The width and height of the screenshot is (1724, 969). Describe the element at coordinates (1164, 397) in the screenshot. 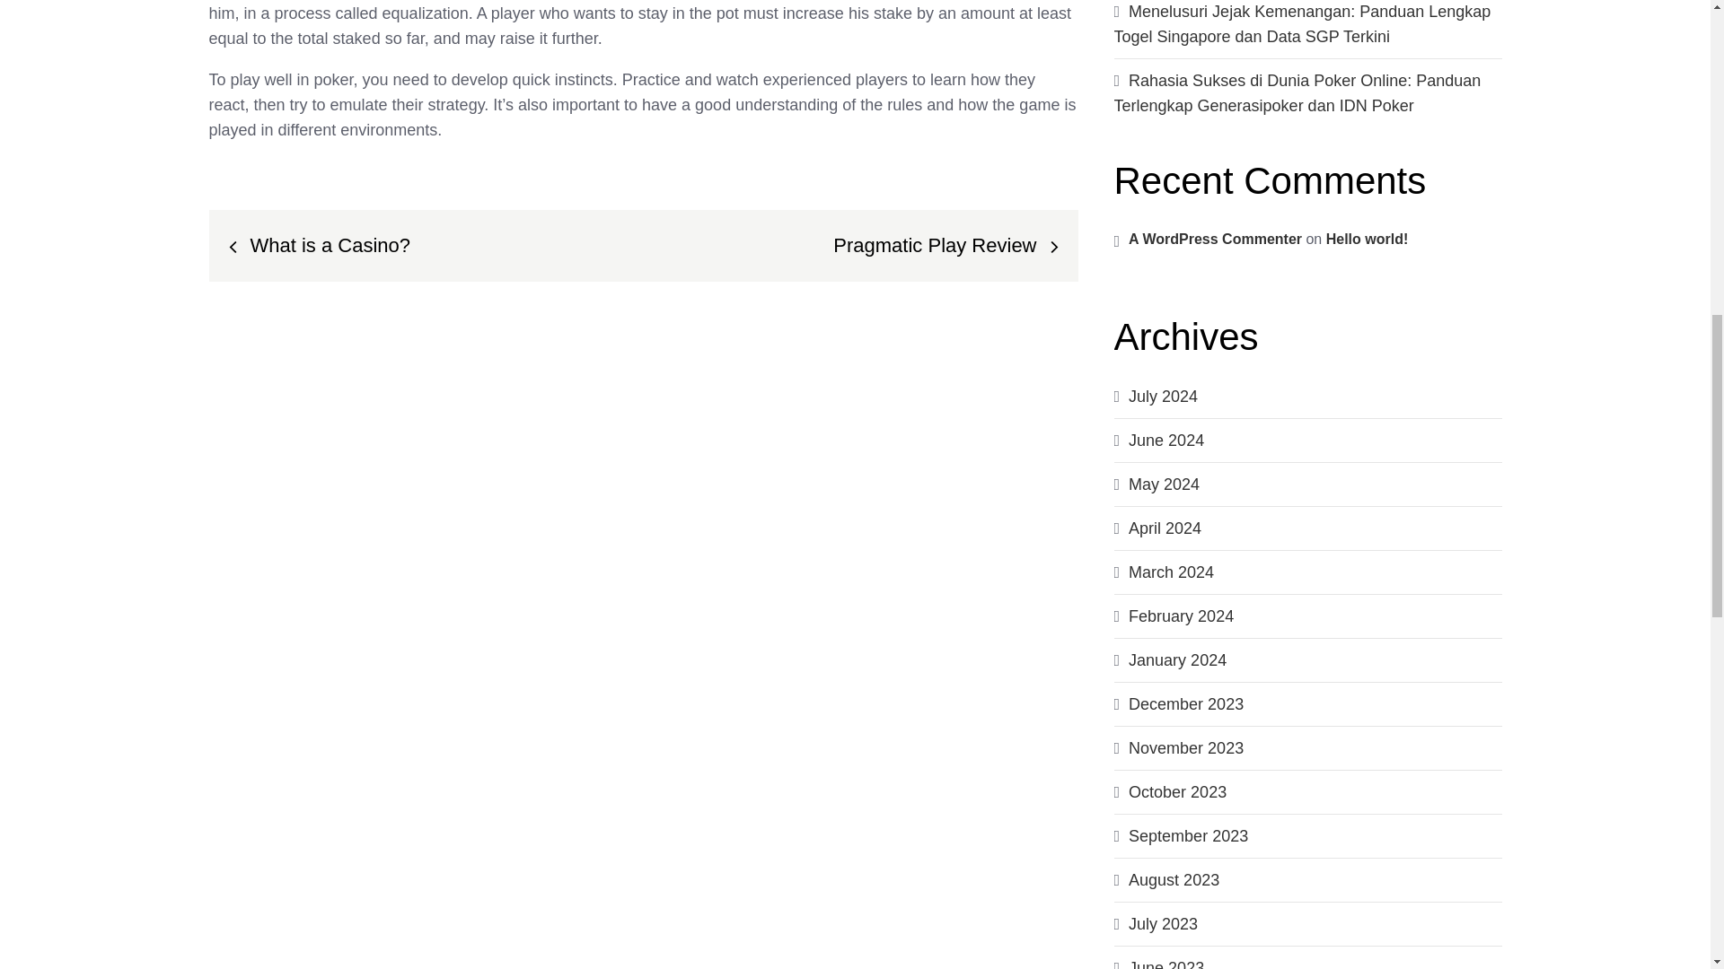

I see `July 2024` at that location.